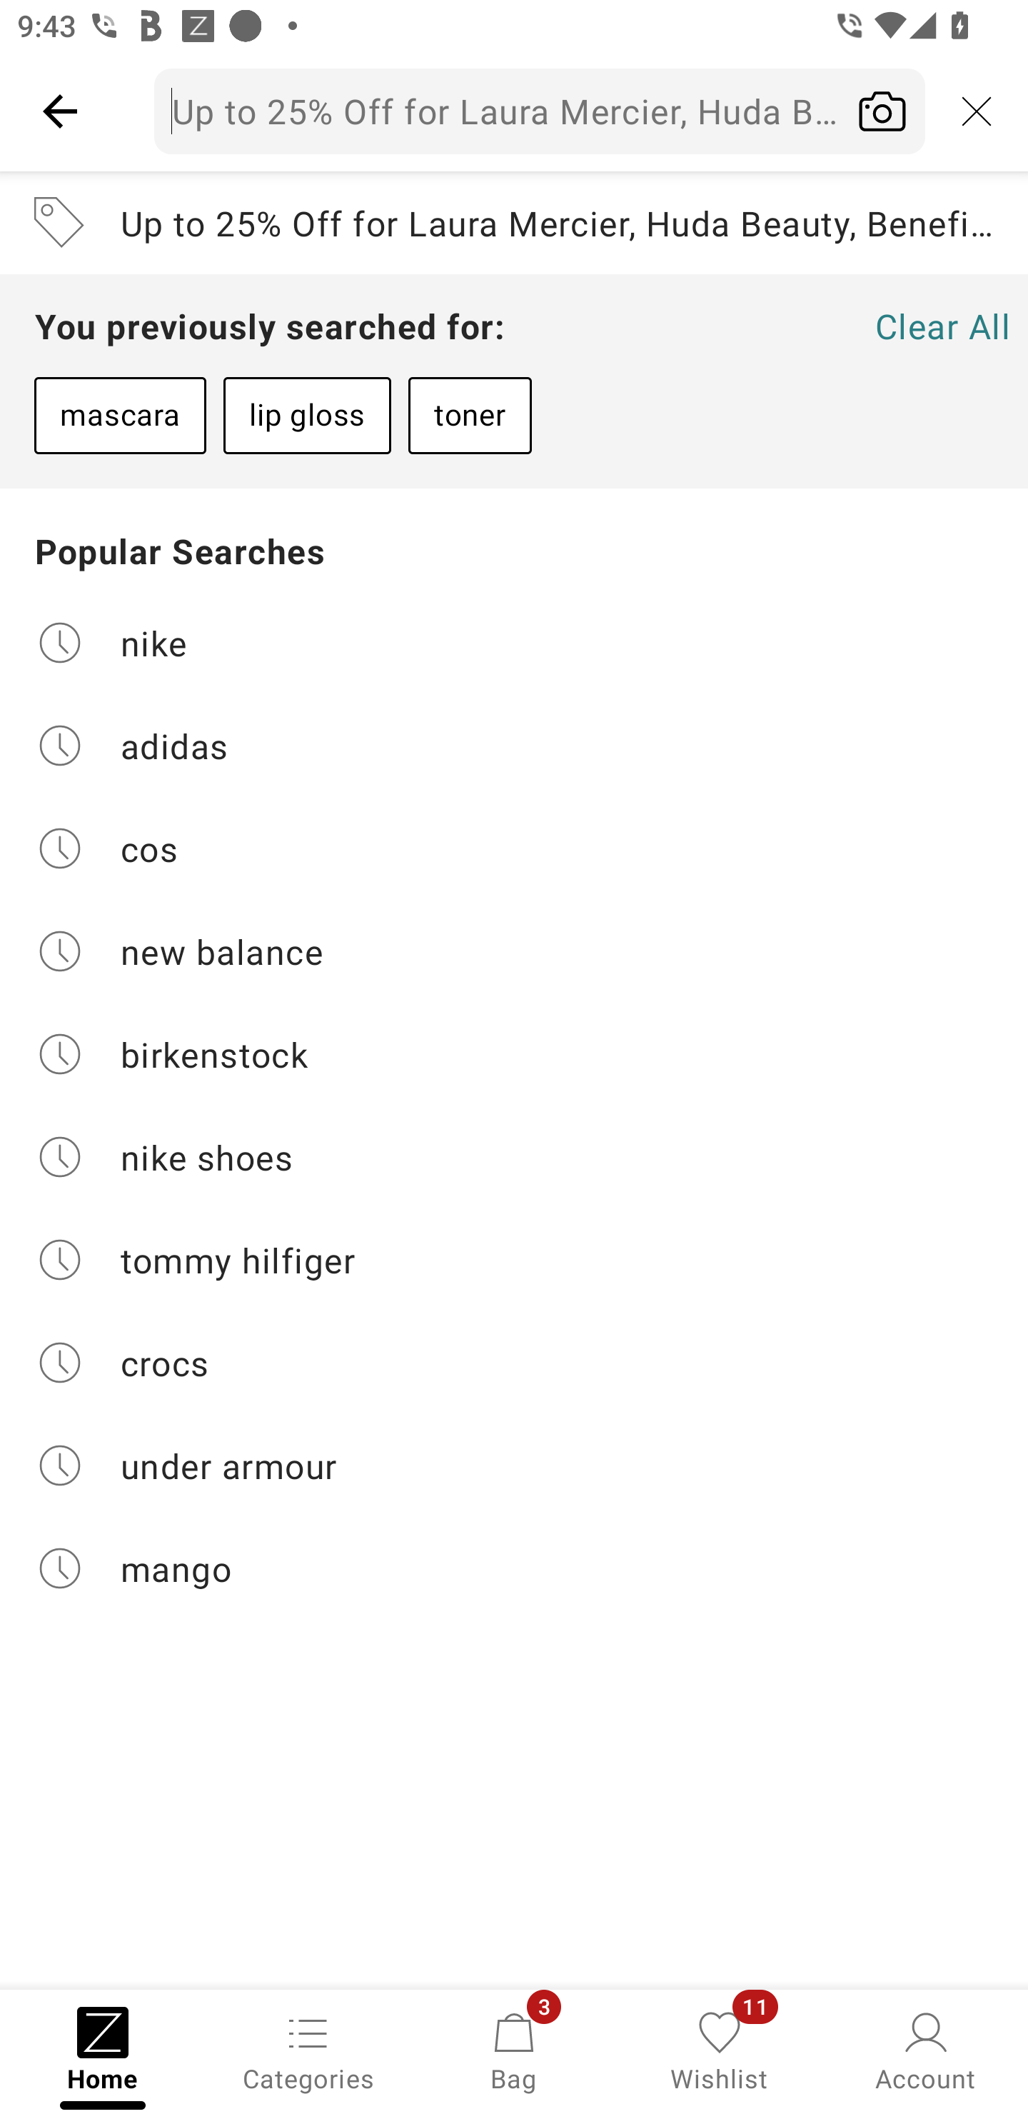 The width and height of the screenshot is (1028, 2114). I want to click on Bag, 3 new notifications Bag, so click(514, 2050).